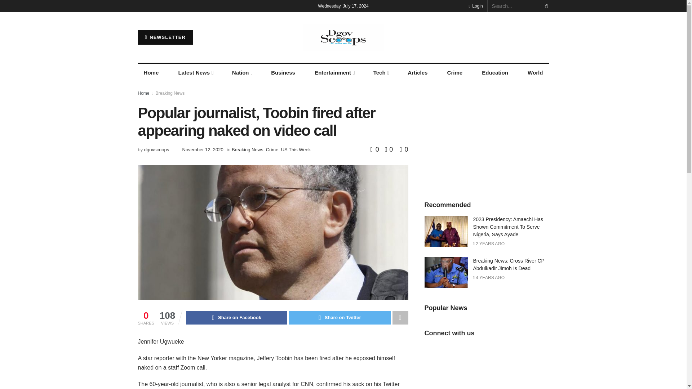  What do you see at coordinates (151, 73) in the screenshot?
I see `Home` at bounding box center [151, 73].